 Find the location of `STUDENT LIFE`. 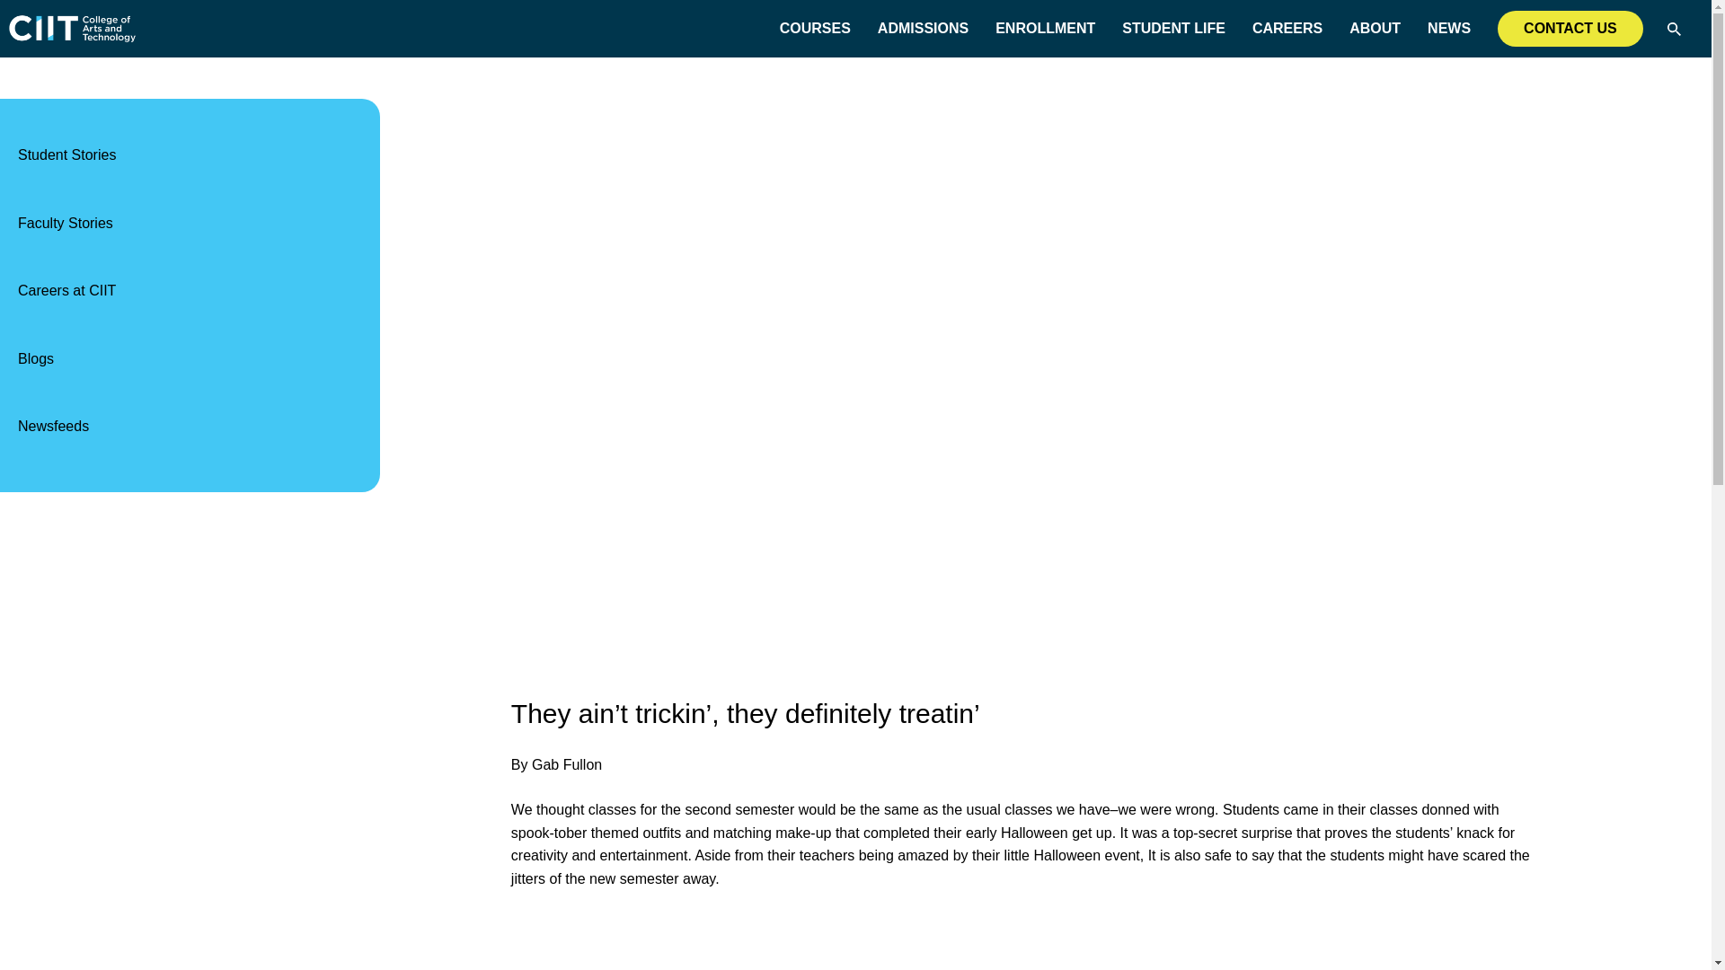

STUDENT LIFE is located at coordinates (1173, 28).